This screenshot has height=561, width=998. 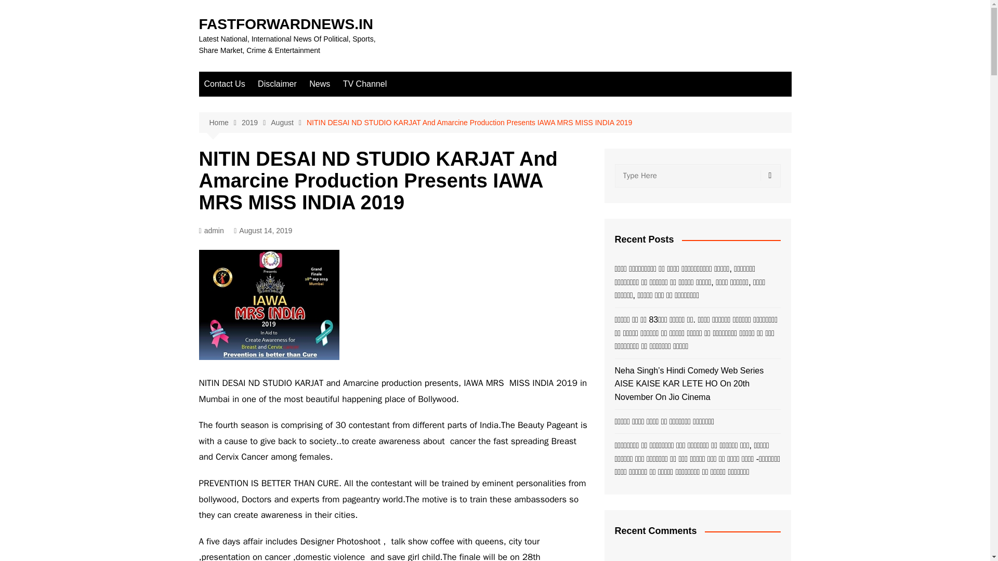 What do you see at coordinates (288, 123) in the screenshot?
I see `August` at bounding box center [288, 123].